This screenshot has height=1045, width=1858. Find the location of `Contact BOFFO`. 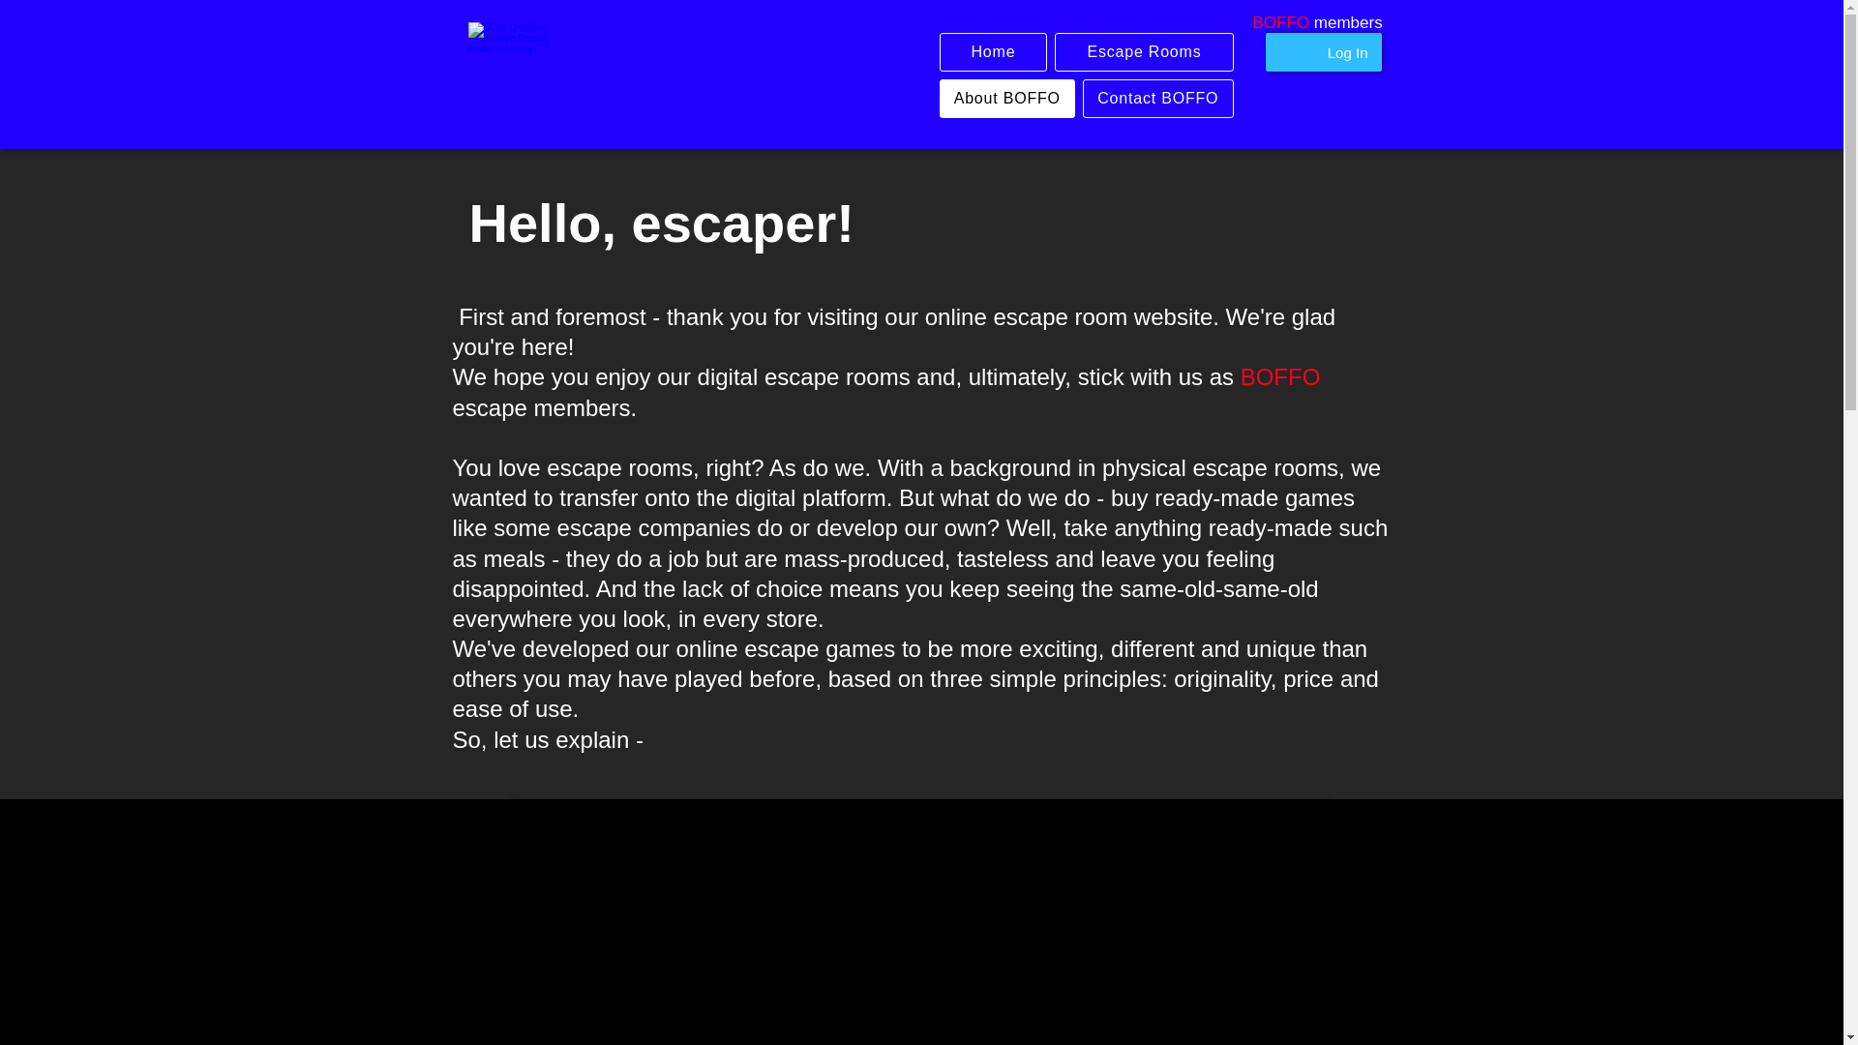

Contact BOFFO is located at coordinates (1157, 99).